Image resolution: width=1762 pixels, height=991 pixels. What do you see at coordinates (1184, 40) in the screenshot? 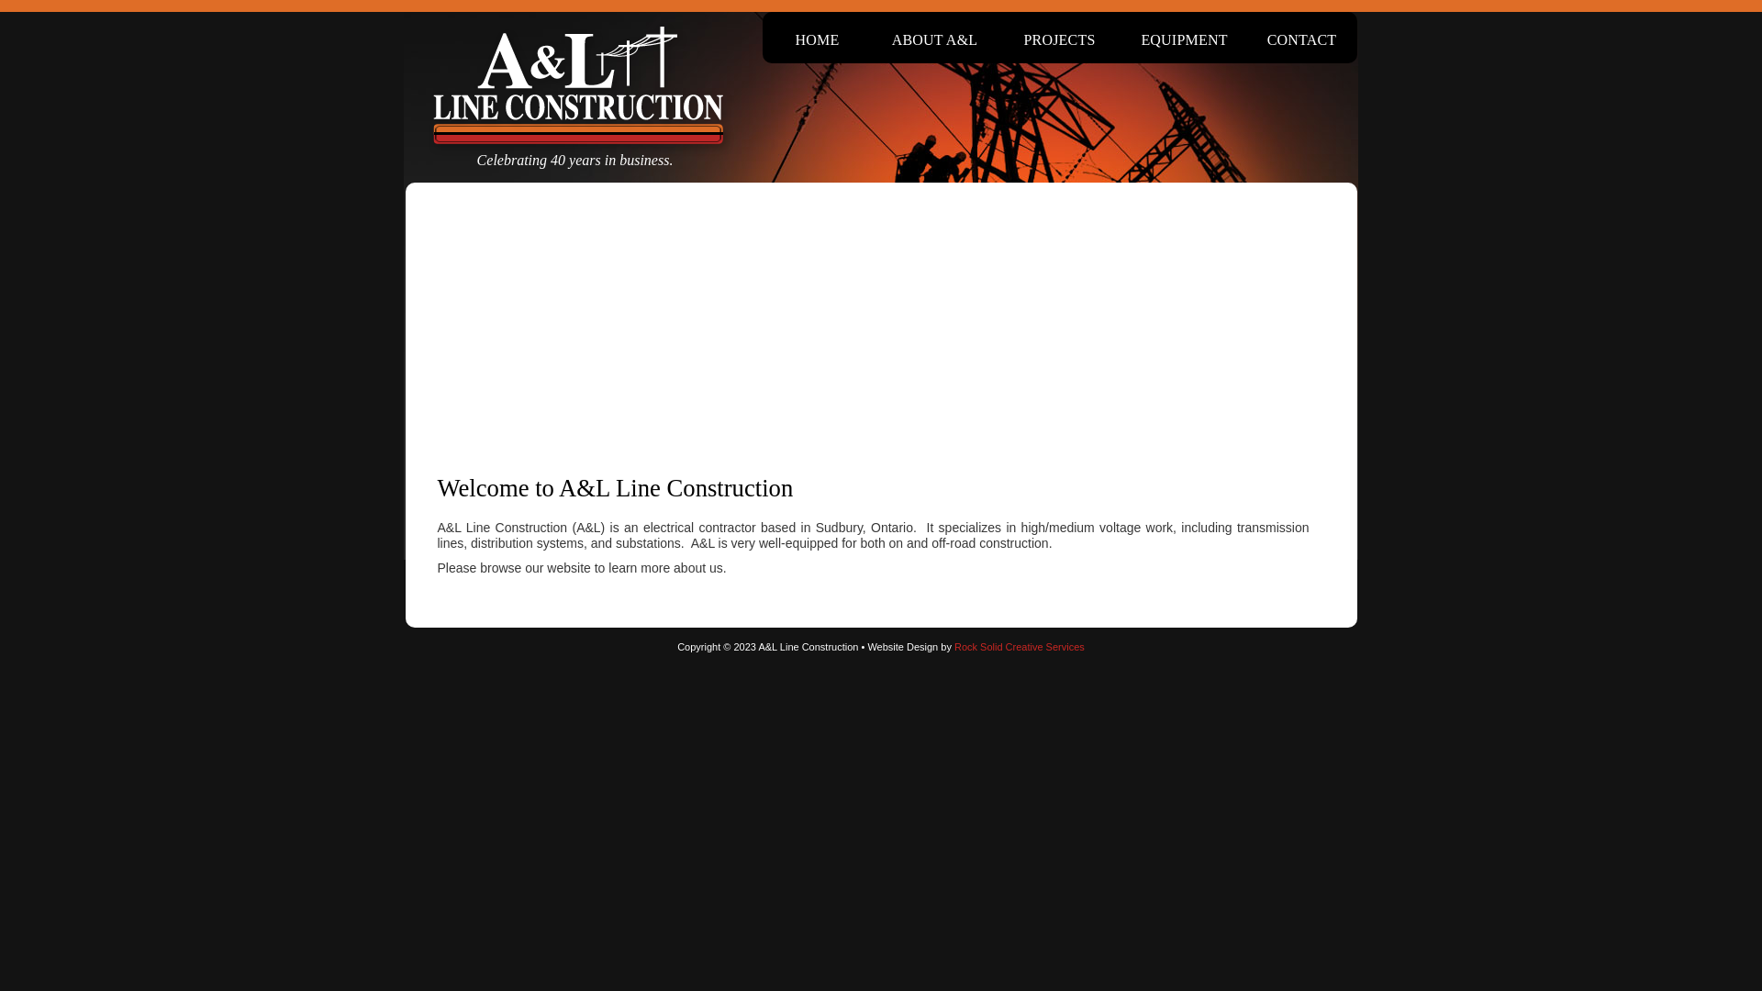
I see `EQUIPMENT` at bounding box center [1184, 40].